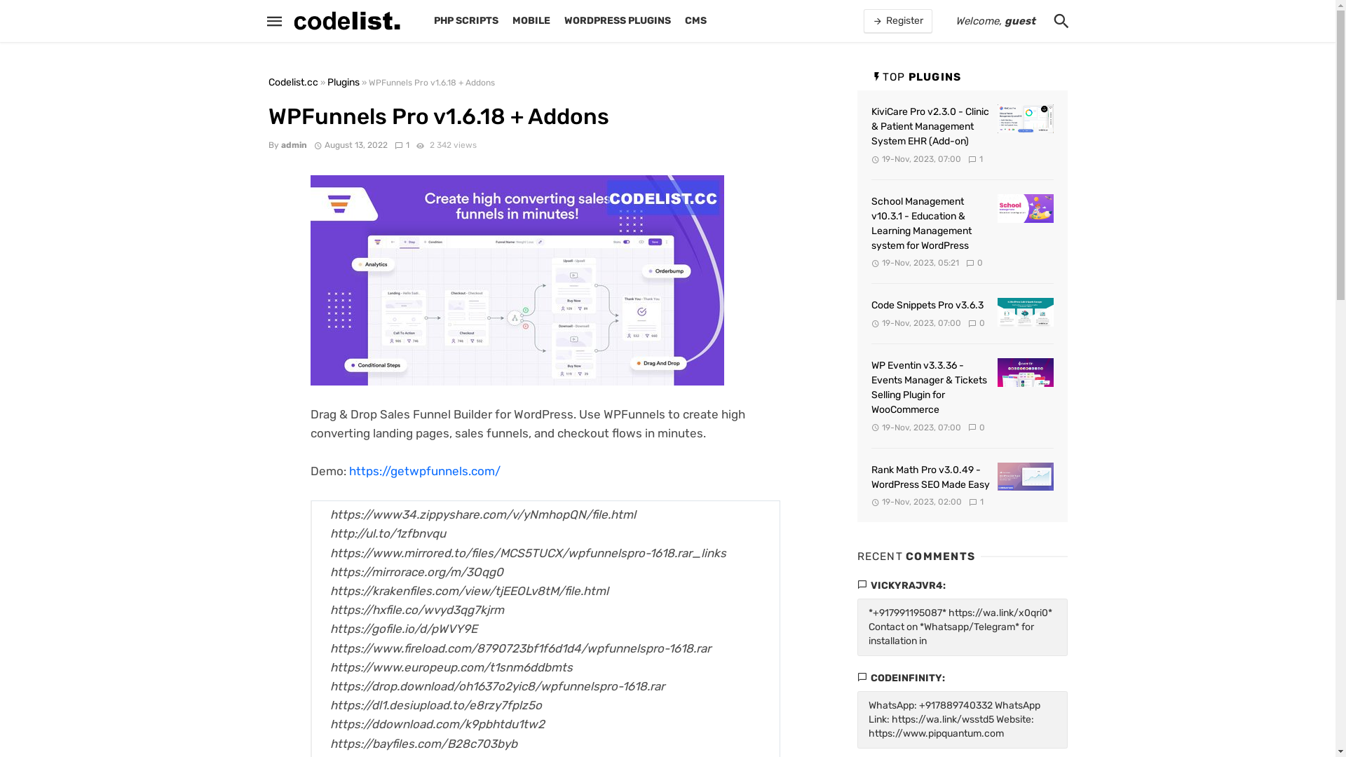  Describe the element at coordinates (287, 145) in the screenshot. I see `By admin` at that location.